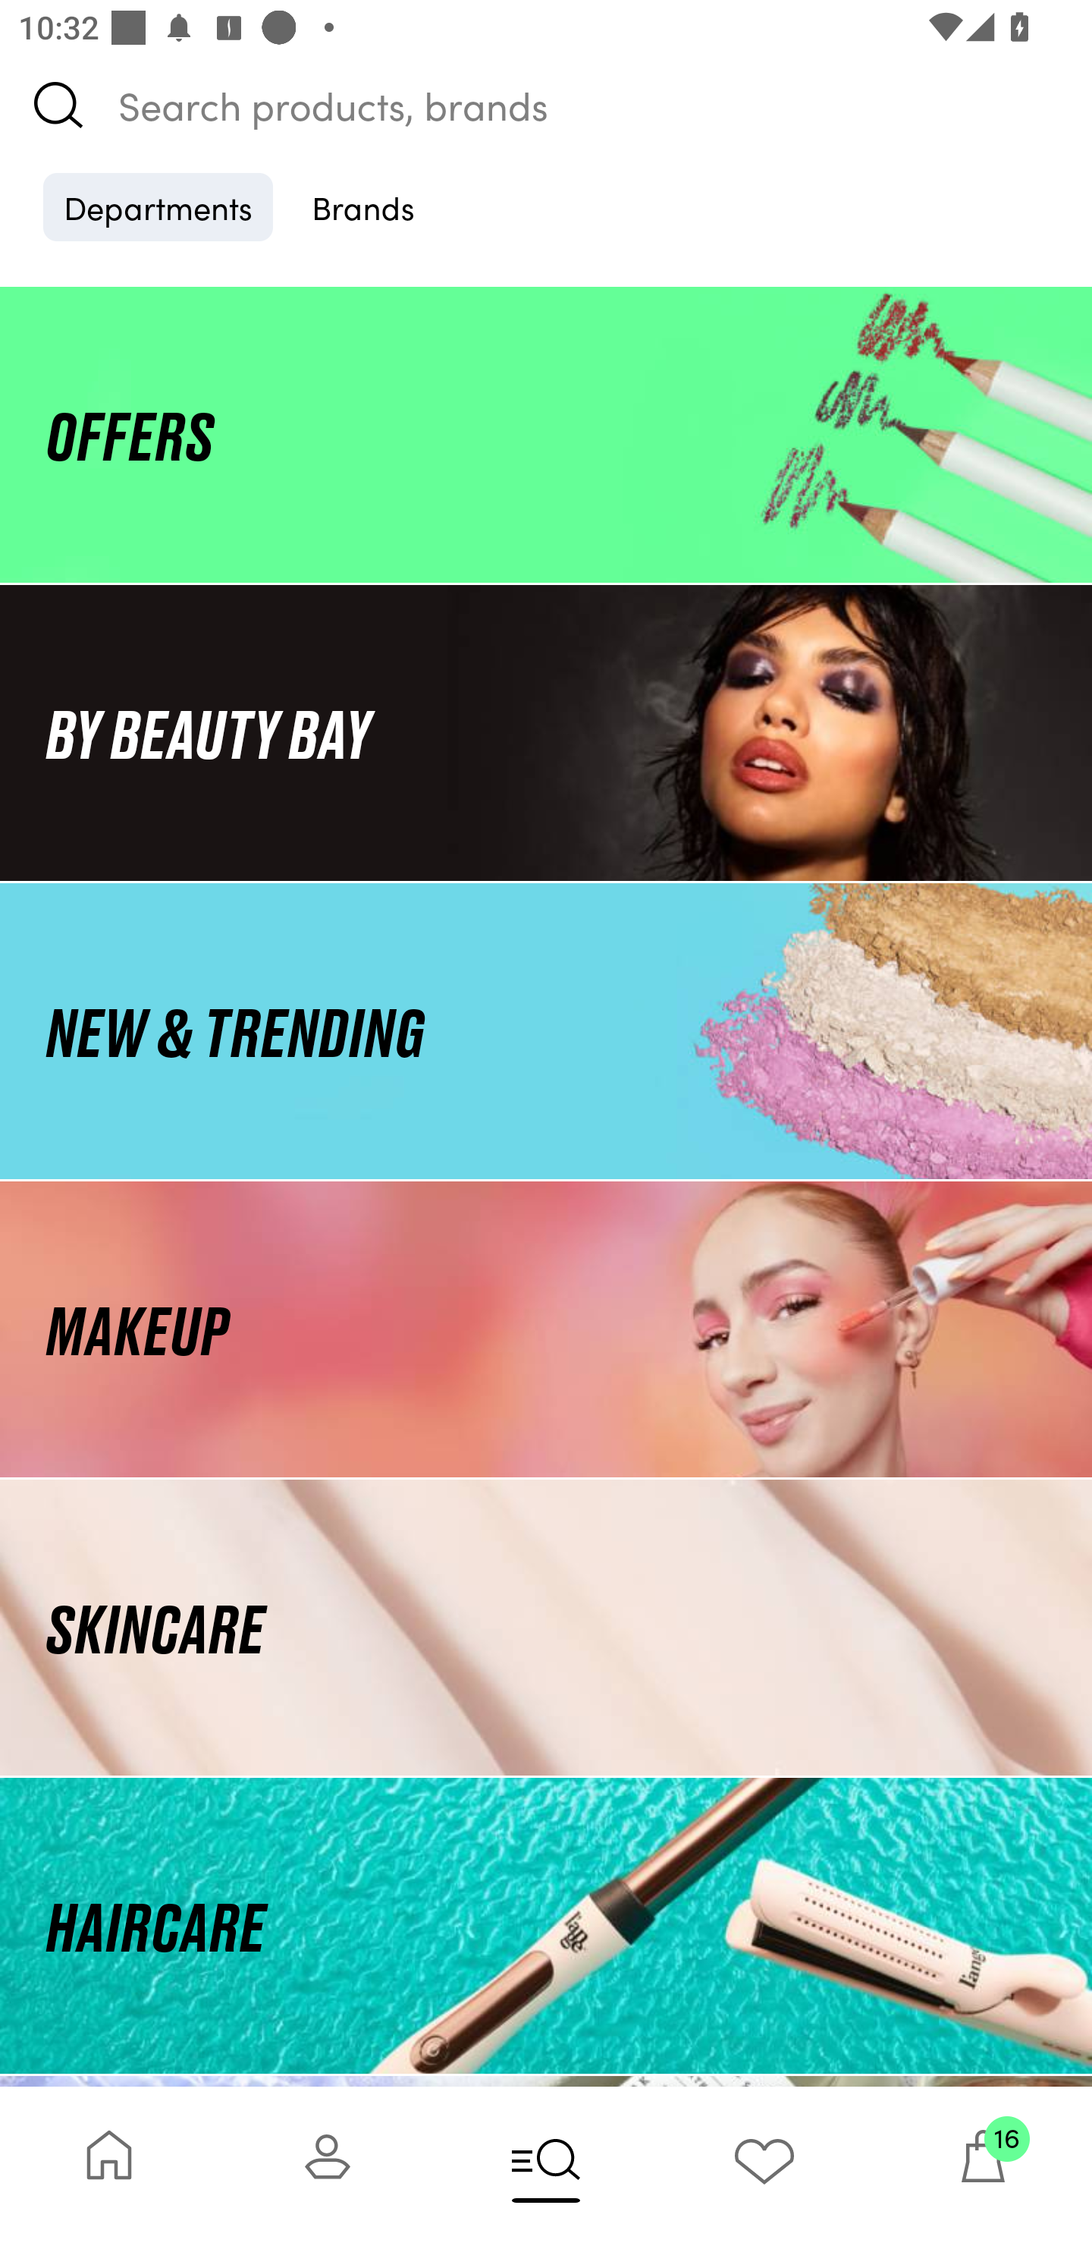 This screenshot has width=1092, height=2246. I want to click on BY BEAUTY BAY, so click(546, 731).